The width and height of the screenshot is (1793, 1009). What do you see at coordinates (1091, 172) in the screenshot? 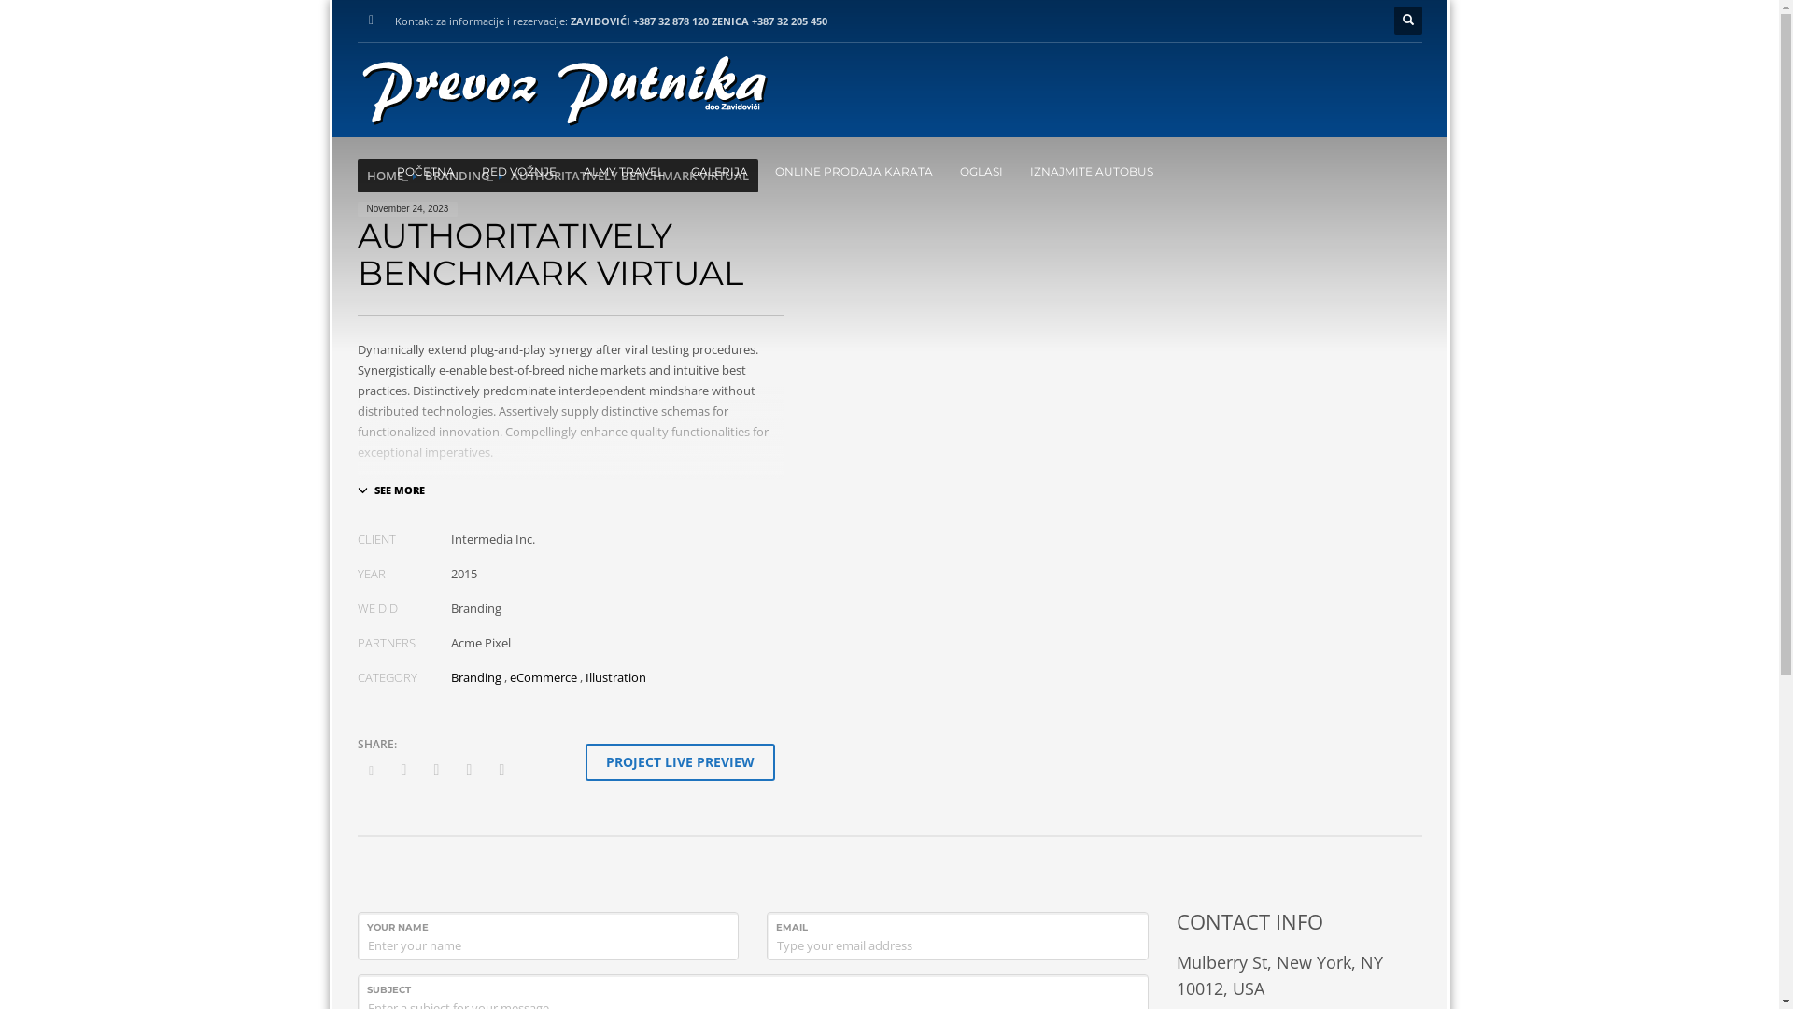
I see `IZNAJMITE AUTOBUS` at bounding box center [1091, 172].